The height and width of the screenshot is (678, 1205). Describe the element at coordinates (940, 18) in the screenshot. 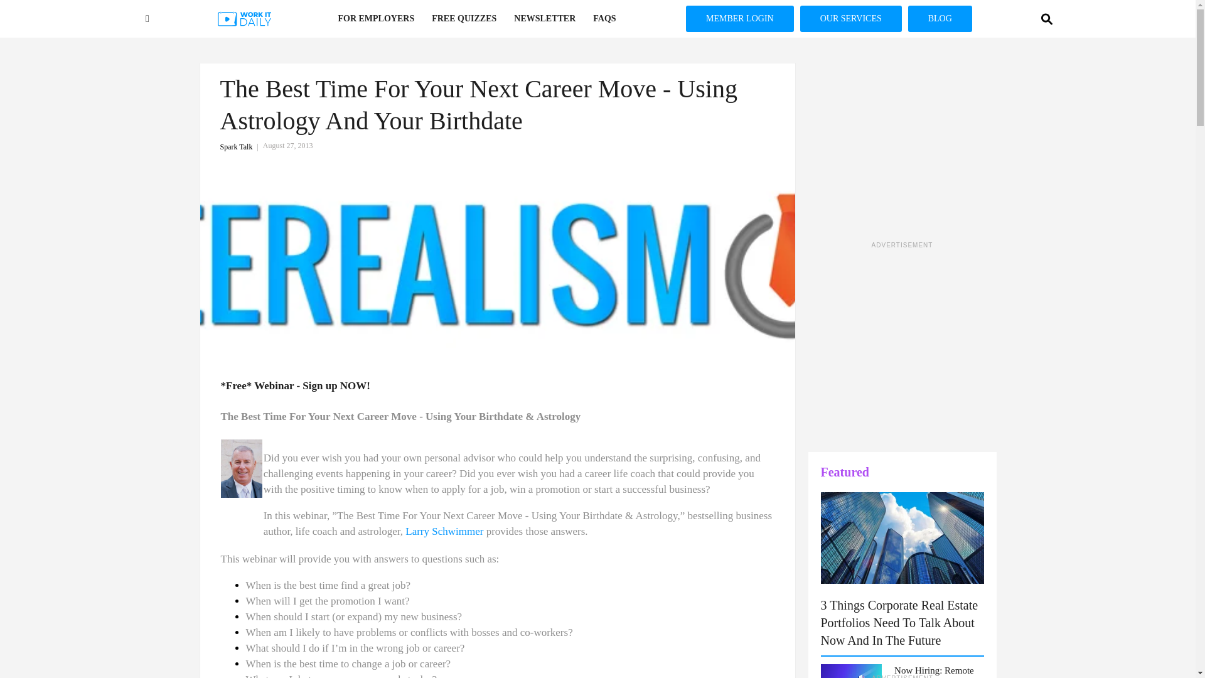

I see `BLOG` at that location.